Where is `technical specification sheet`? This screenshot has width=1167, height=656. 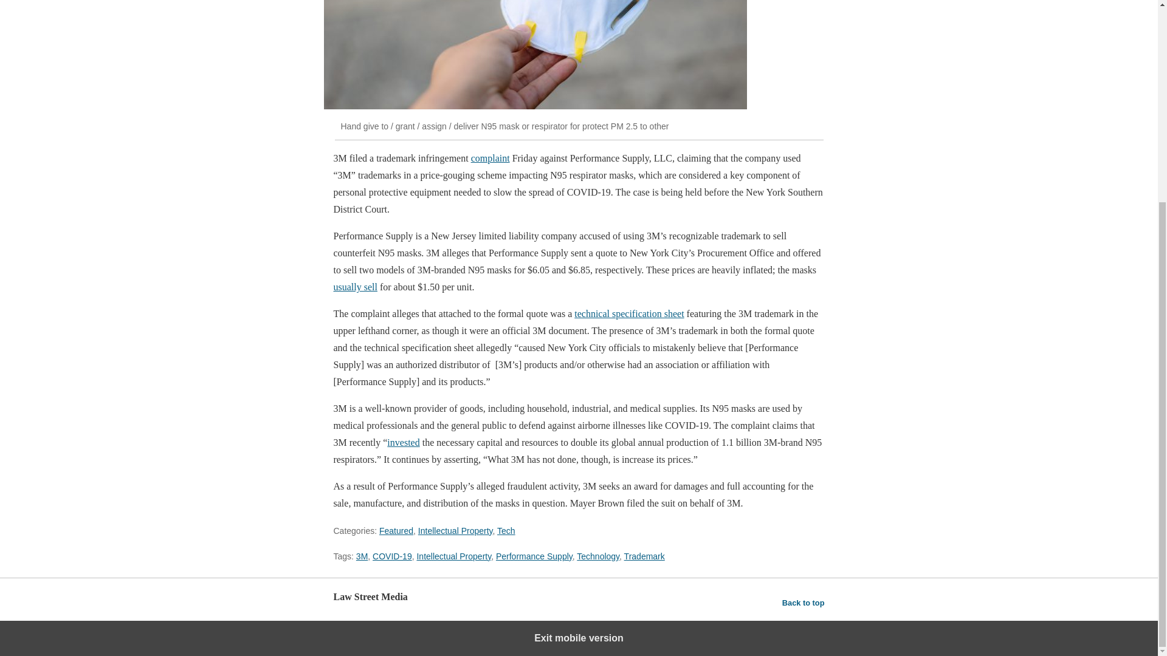
technical specification sheet is located at coordinates (628, 313).